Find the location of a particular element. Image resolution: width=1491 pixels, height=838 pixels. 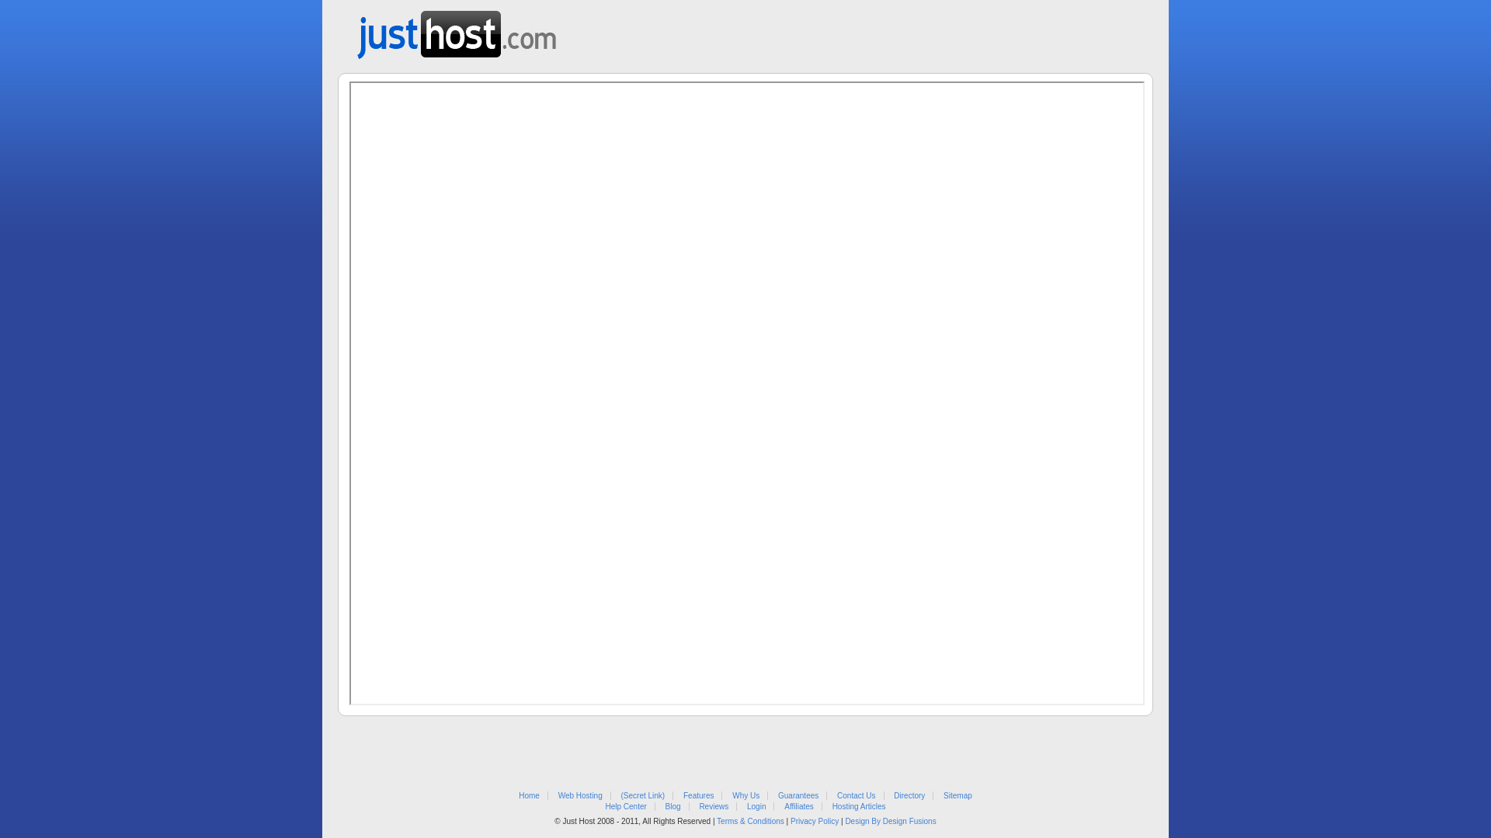

Why Us is located at coordinates (745, 796).